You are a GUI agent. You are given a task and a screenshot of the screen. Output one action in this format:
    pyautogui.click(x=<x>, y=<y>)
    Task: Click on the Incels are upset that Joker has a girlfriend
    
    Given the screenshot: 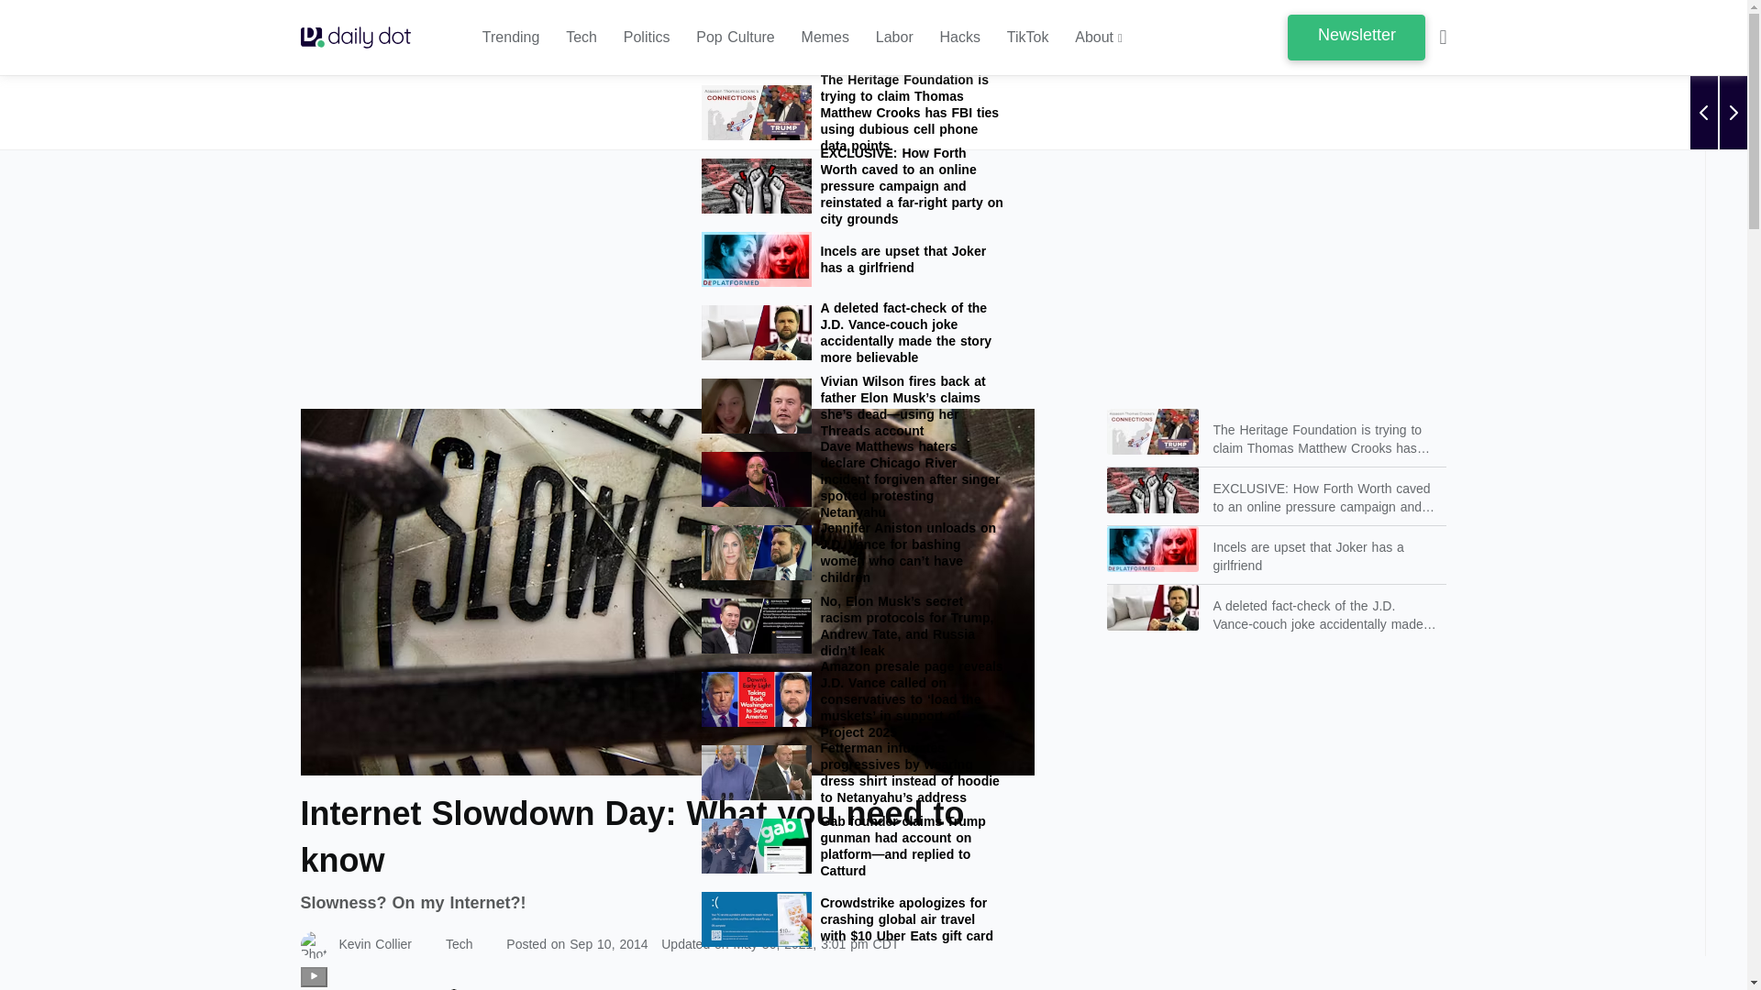 What is the action you would take?
    pyautogui.click(x=852, y=258)
    